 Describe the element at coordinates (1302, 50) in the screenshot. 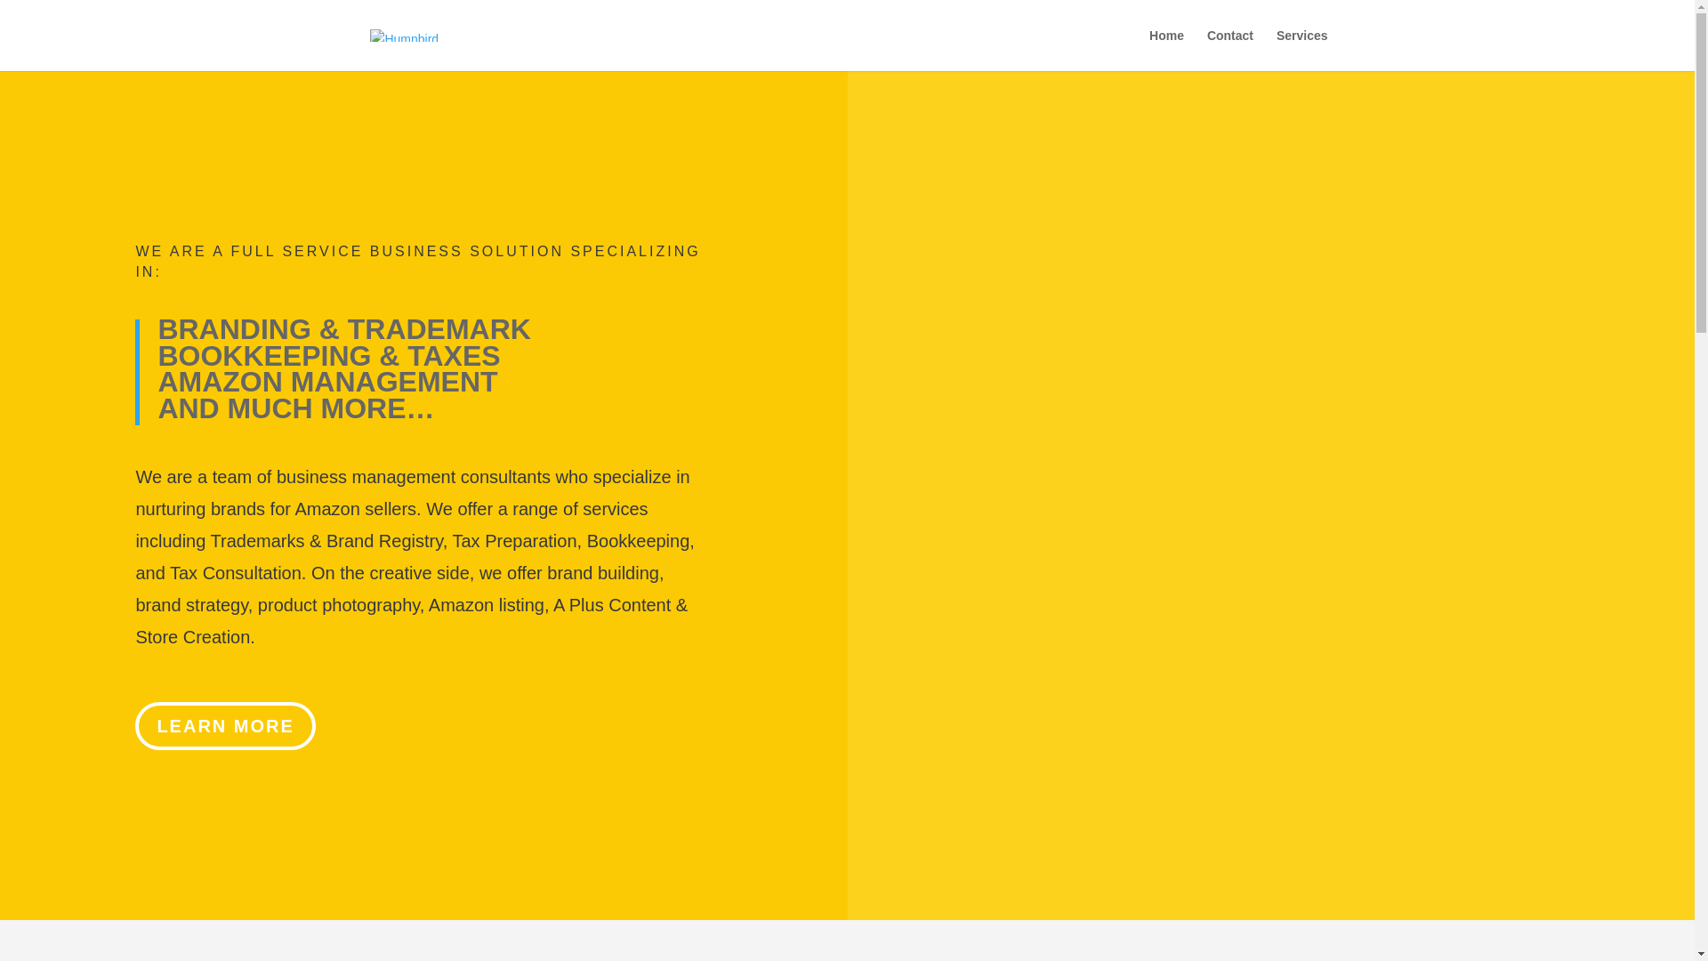

I see `Services` at that location.